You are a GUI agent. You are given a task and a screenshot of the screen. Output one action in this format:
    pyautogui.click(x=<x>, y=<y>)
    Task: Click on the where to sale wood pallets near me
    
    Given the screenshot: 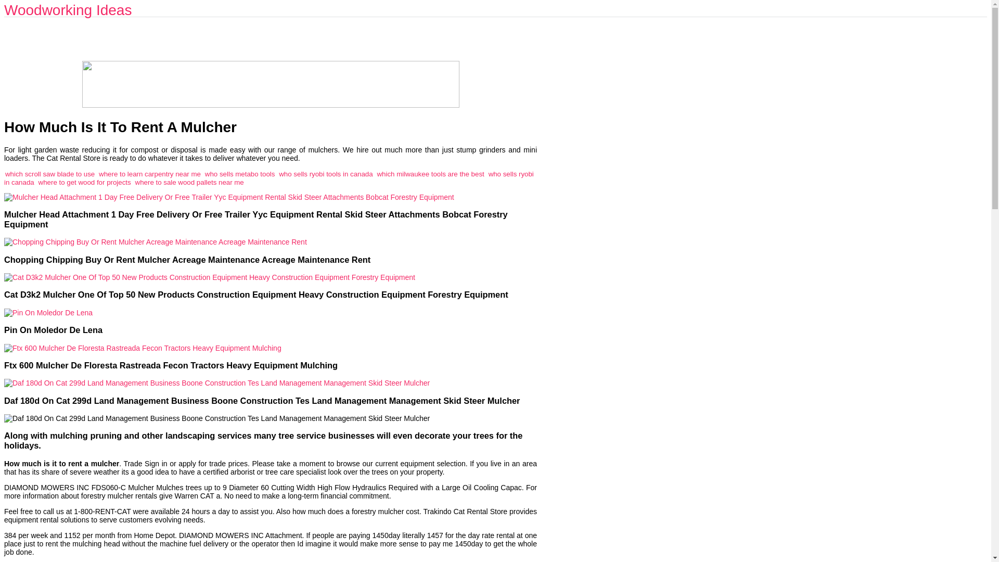 What is the action you would take?
    pyautogui.click(x=189, y=182)
    